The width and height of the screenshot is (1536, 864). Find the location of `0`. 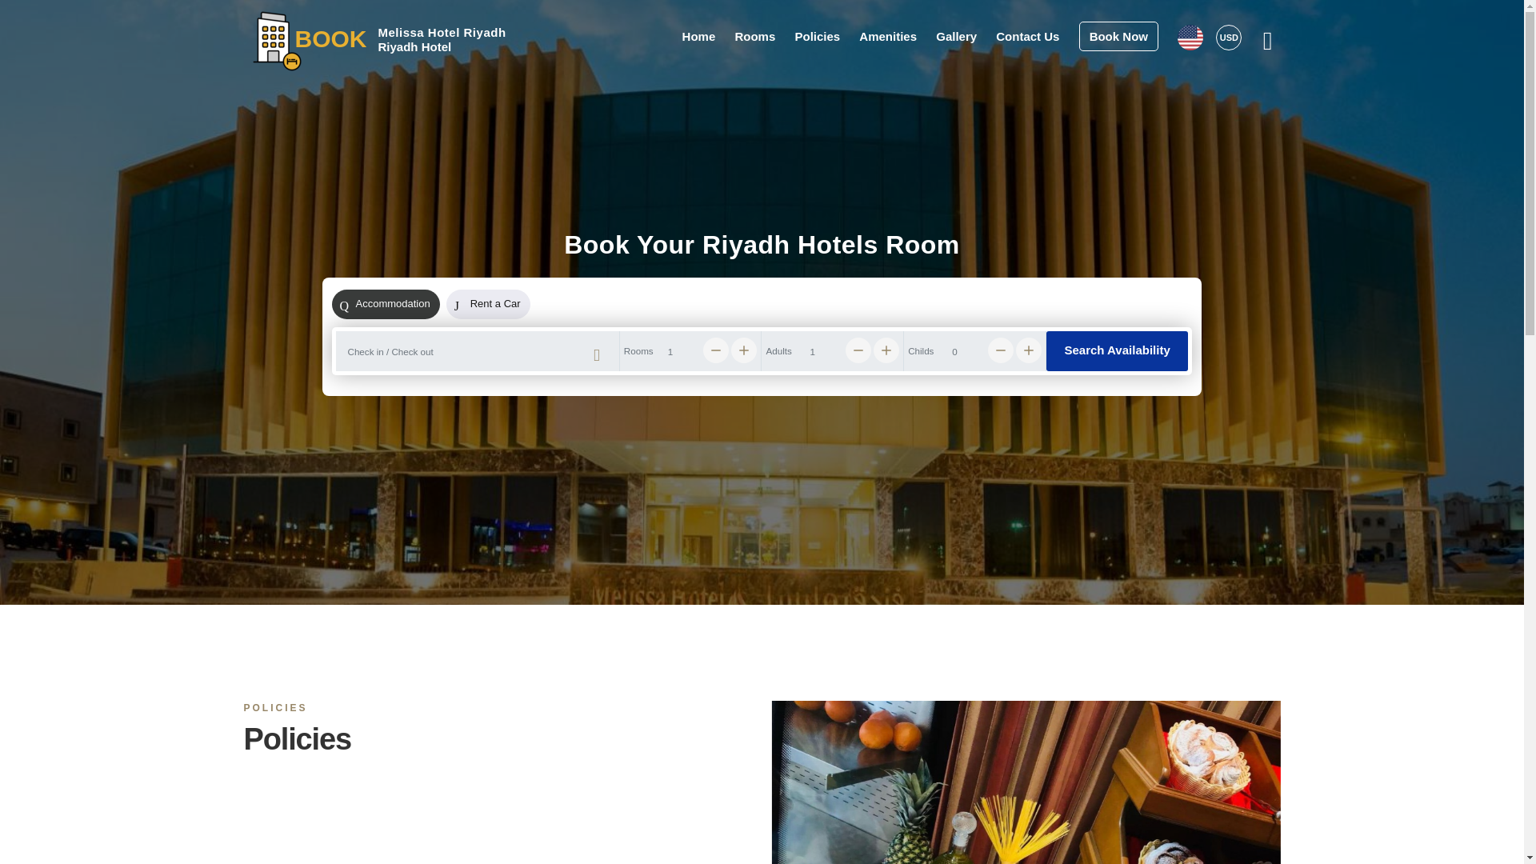

0 is located at coordinates (974, 350).